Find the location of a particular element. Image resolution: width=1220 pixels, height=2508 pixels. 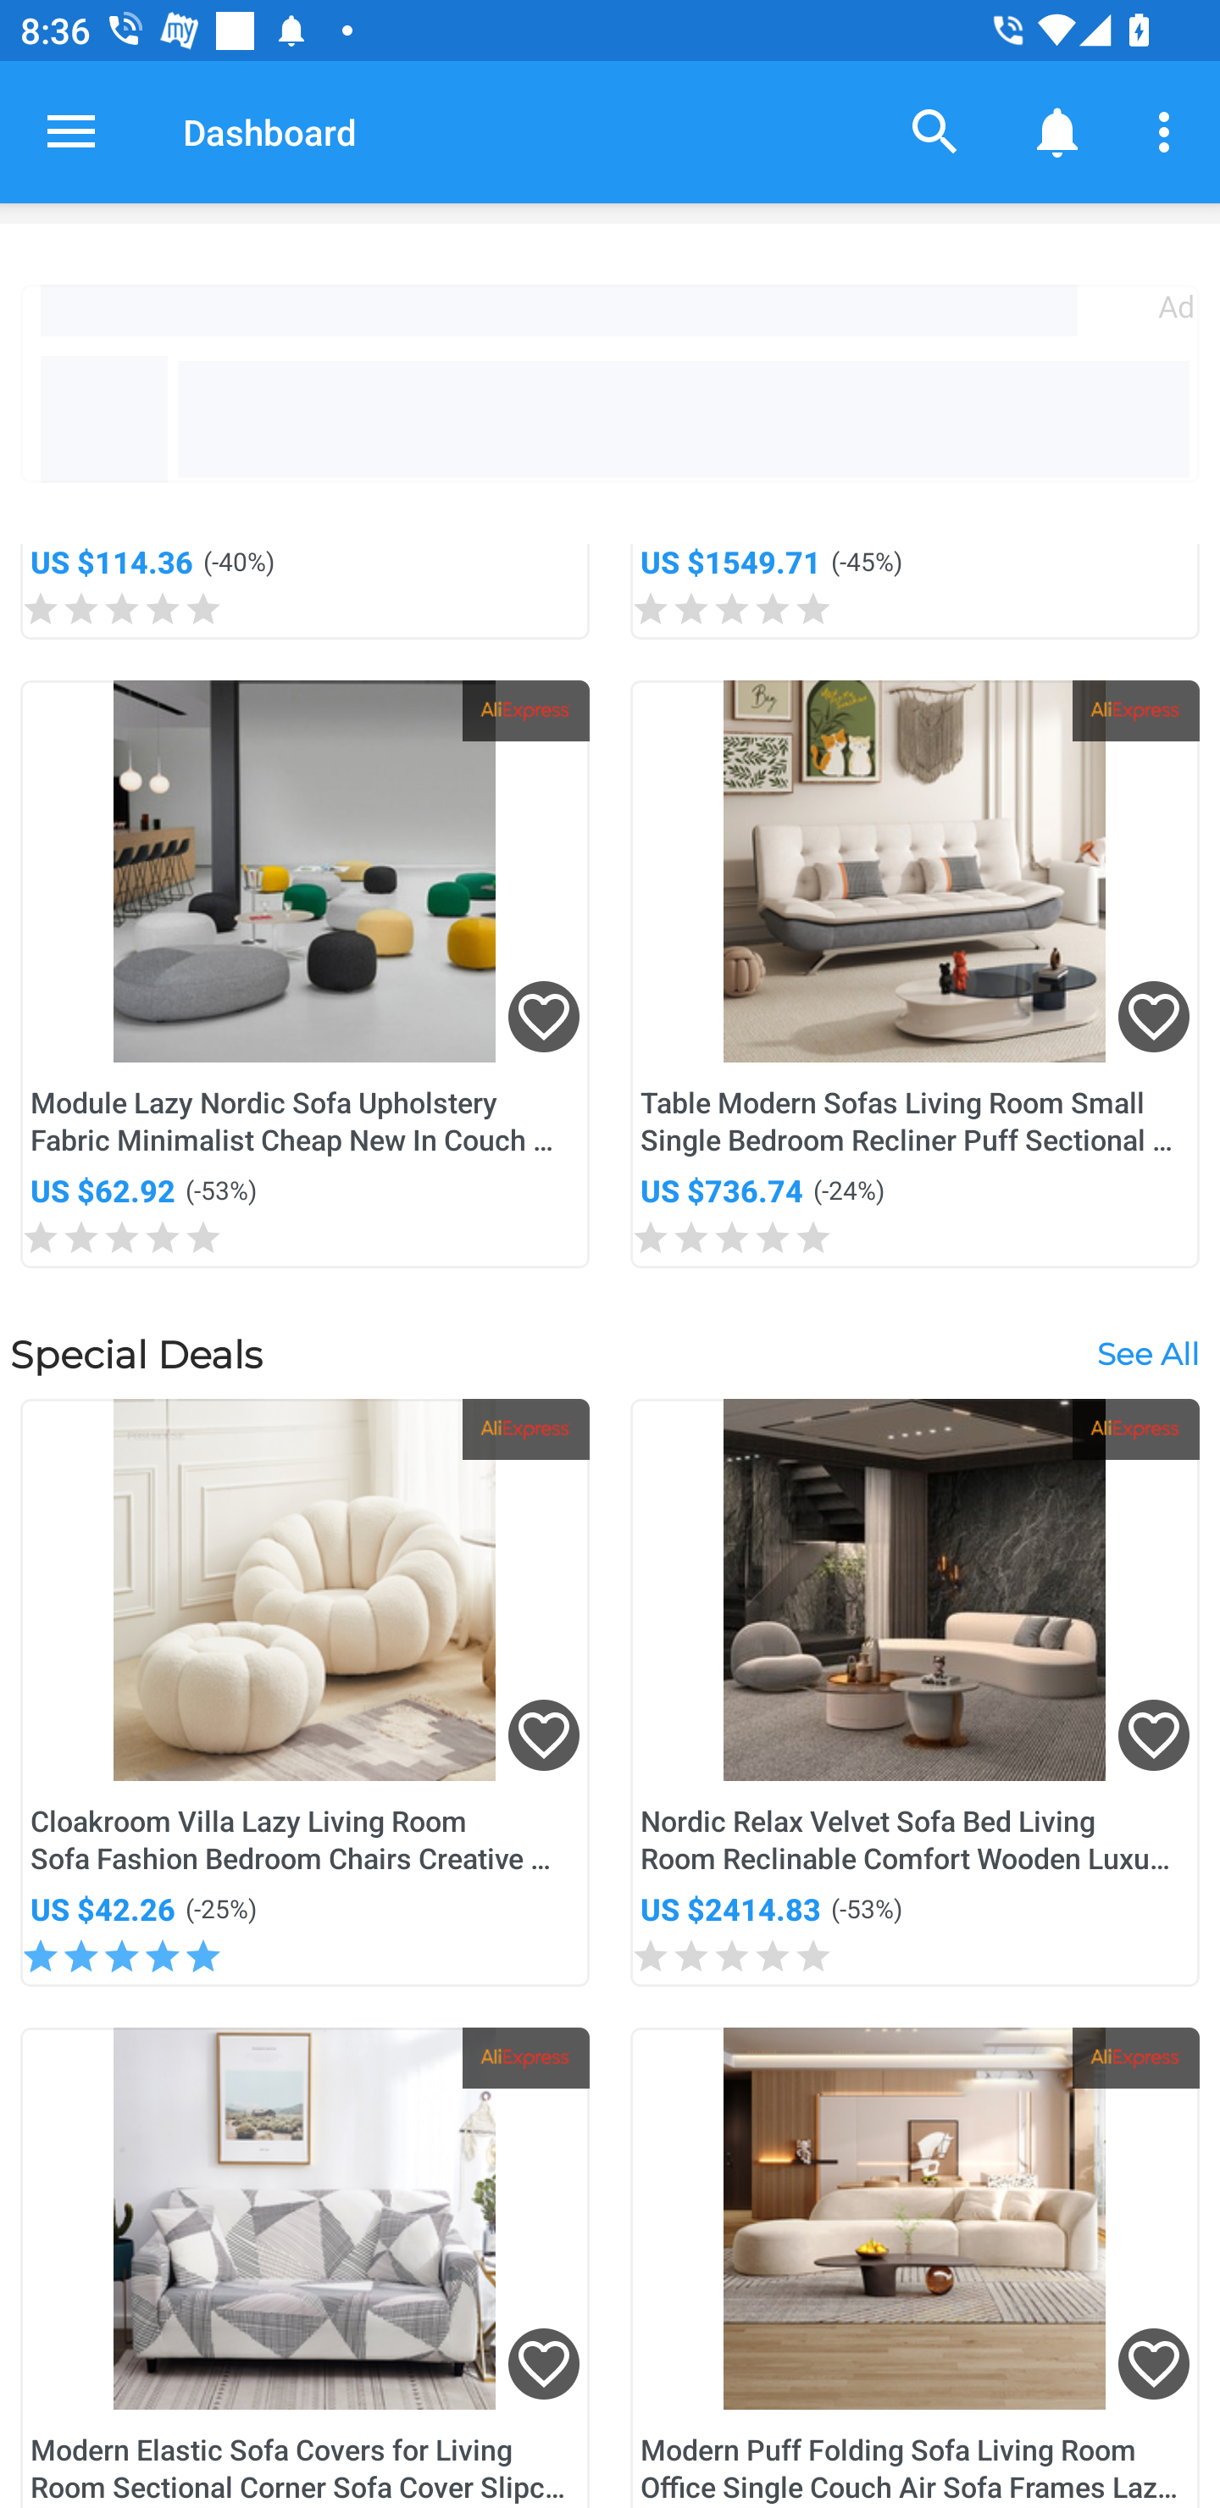

Search is located at coordinates (935, 130).